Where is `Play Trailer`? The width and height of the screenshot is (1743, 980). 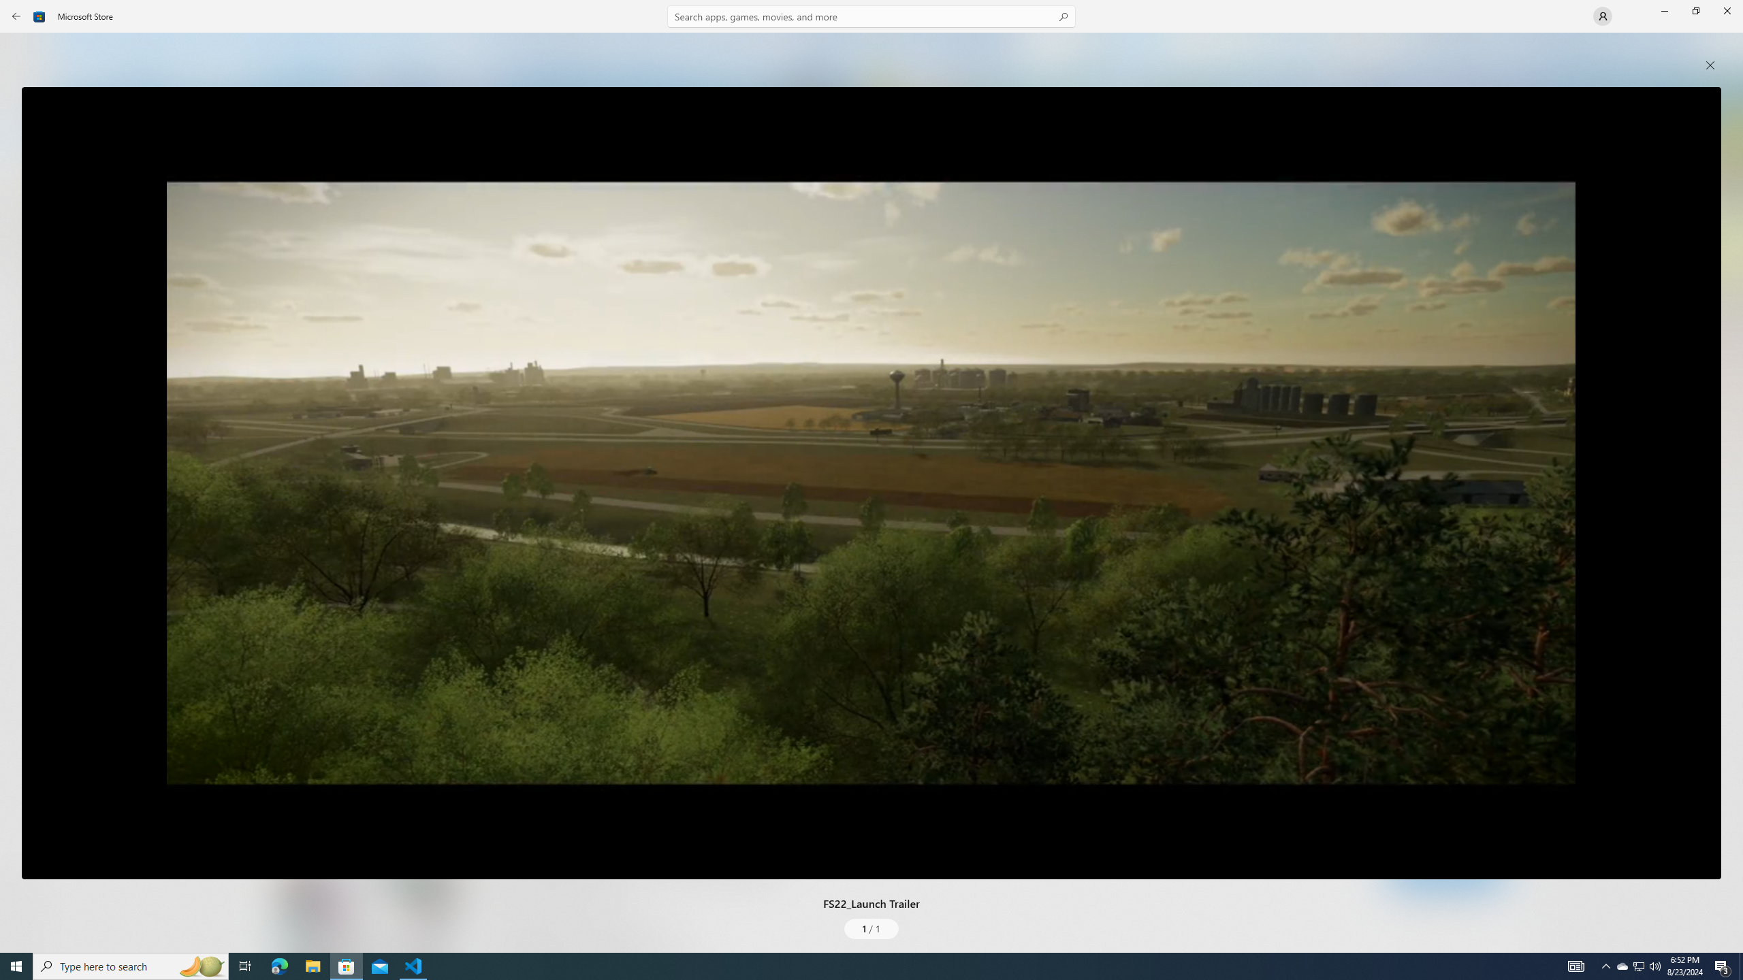
Play Trailer is located at coordinates (345, 689).